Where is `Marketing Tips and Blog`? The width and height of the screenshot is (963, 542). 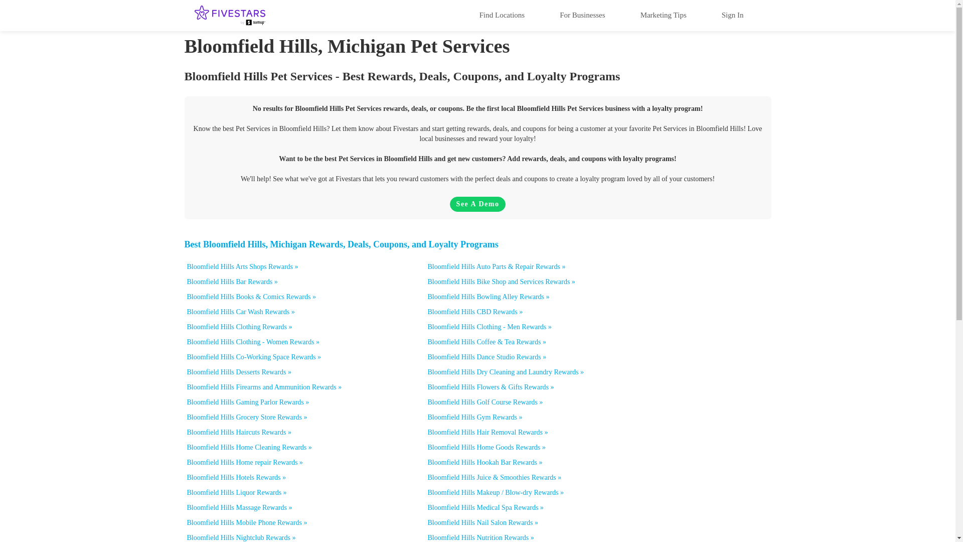 Marketing Tips and Blog is located at coordinates (663, 15).